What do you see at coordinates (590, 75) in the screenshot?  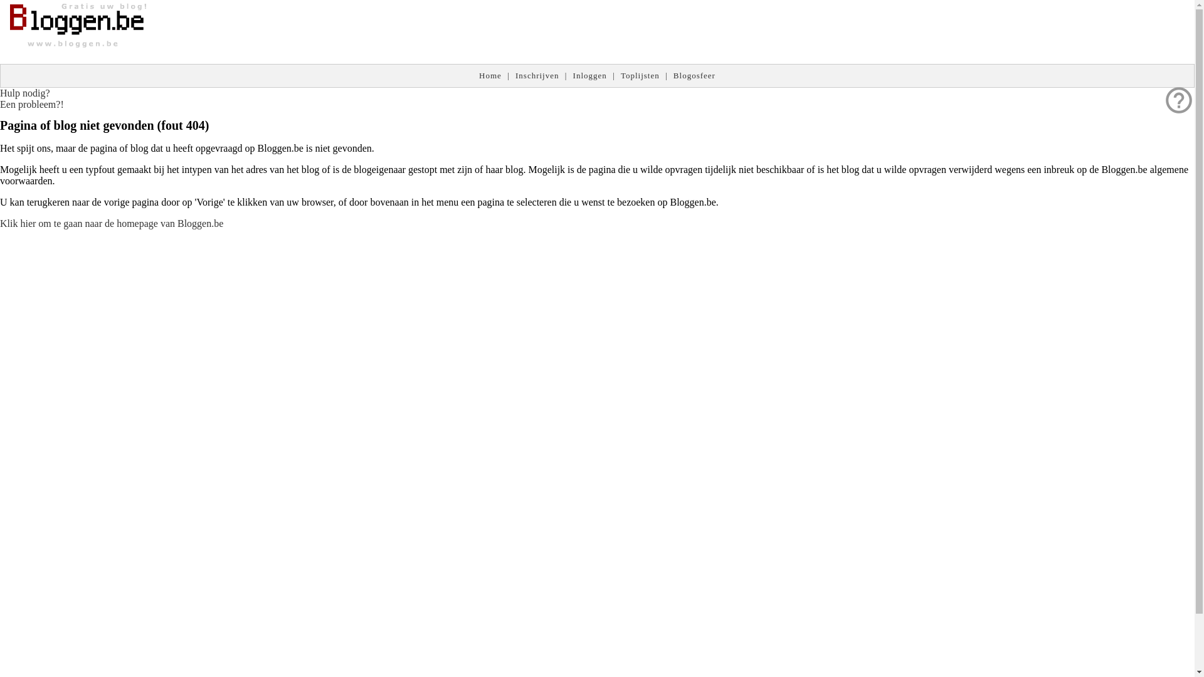 I see `Inloggen` at bounding box center [590, 75].